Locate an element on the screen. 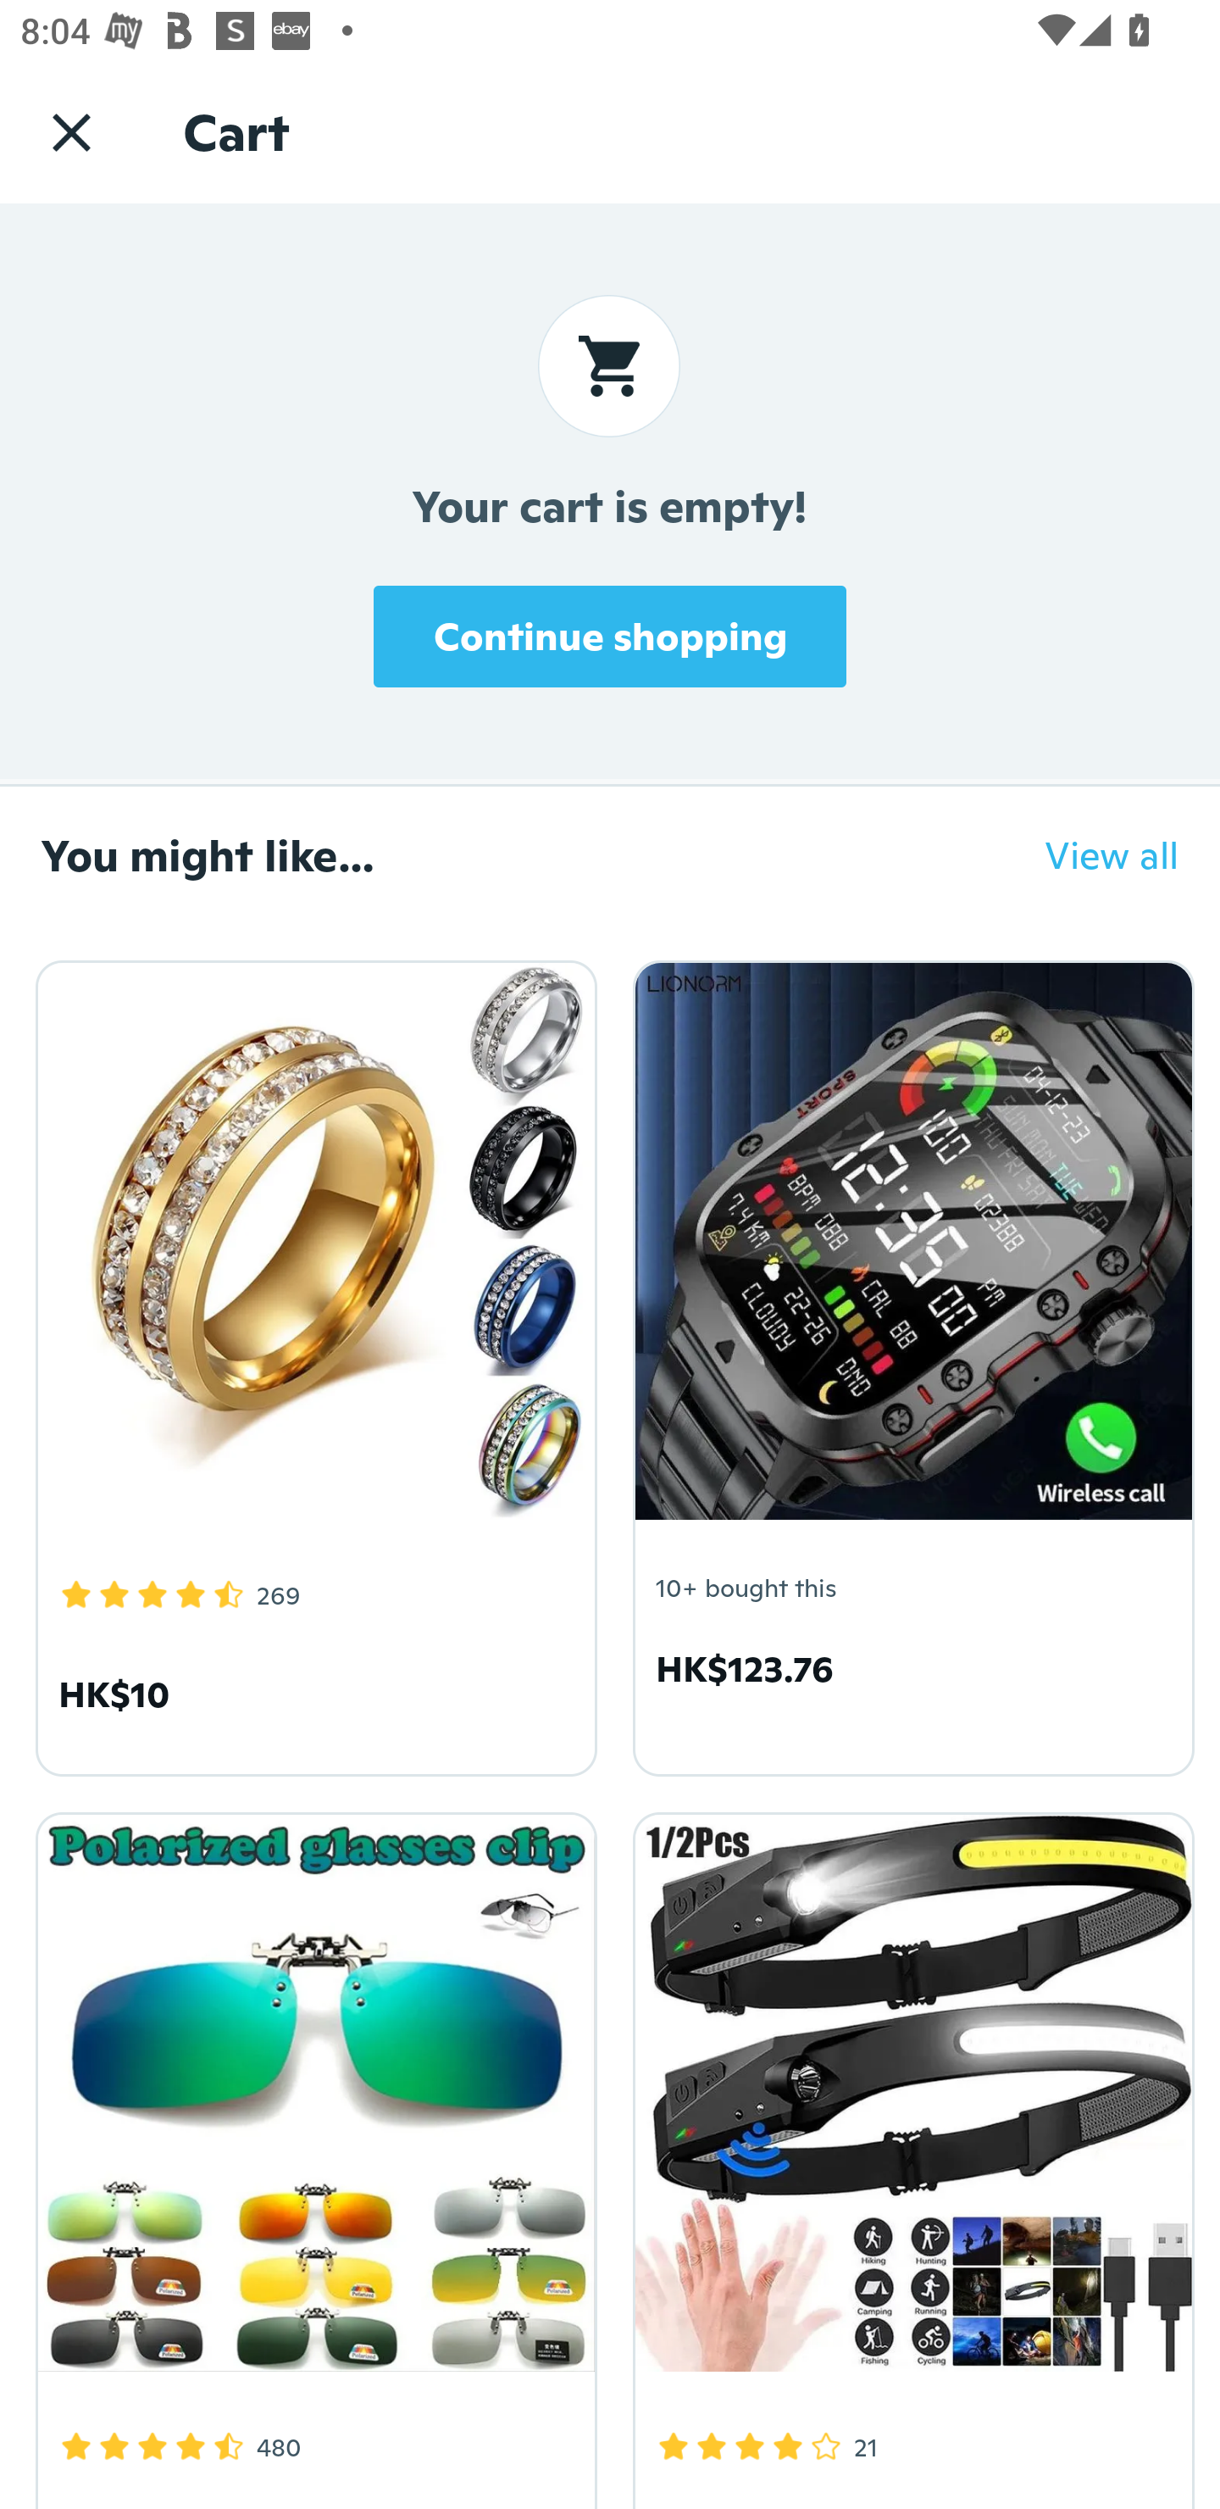 This screenshot has width=1220, height=2509. Navigate up is located at coordinates (71, 131).